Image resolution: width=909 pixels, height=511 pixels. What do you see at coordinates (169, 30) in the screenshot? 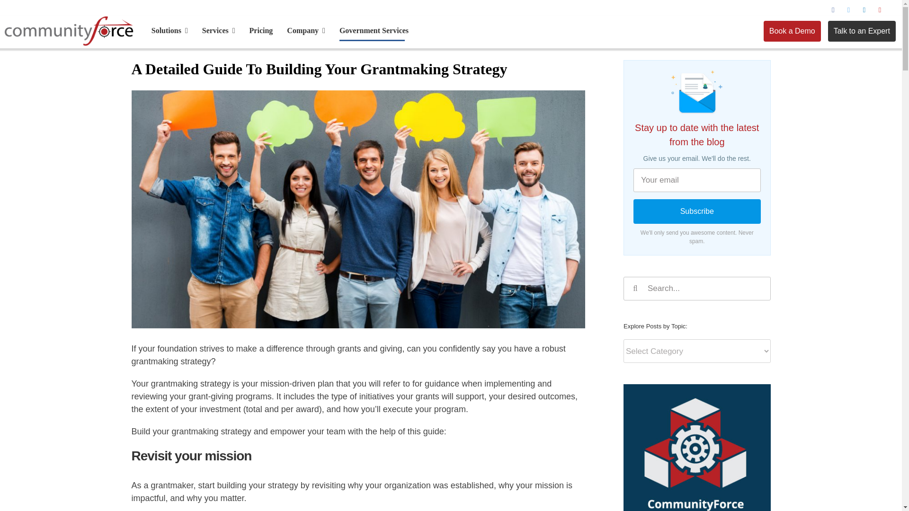
I see `Solutions` at bounding box center [169, 30].